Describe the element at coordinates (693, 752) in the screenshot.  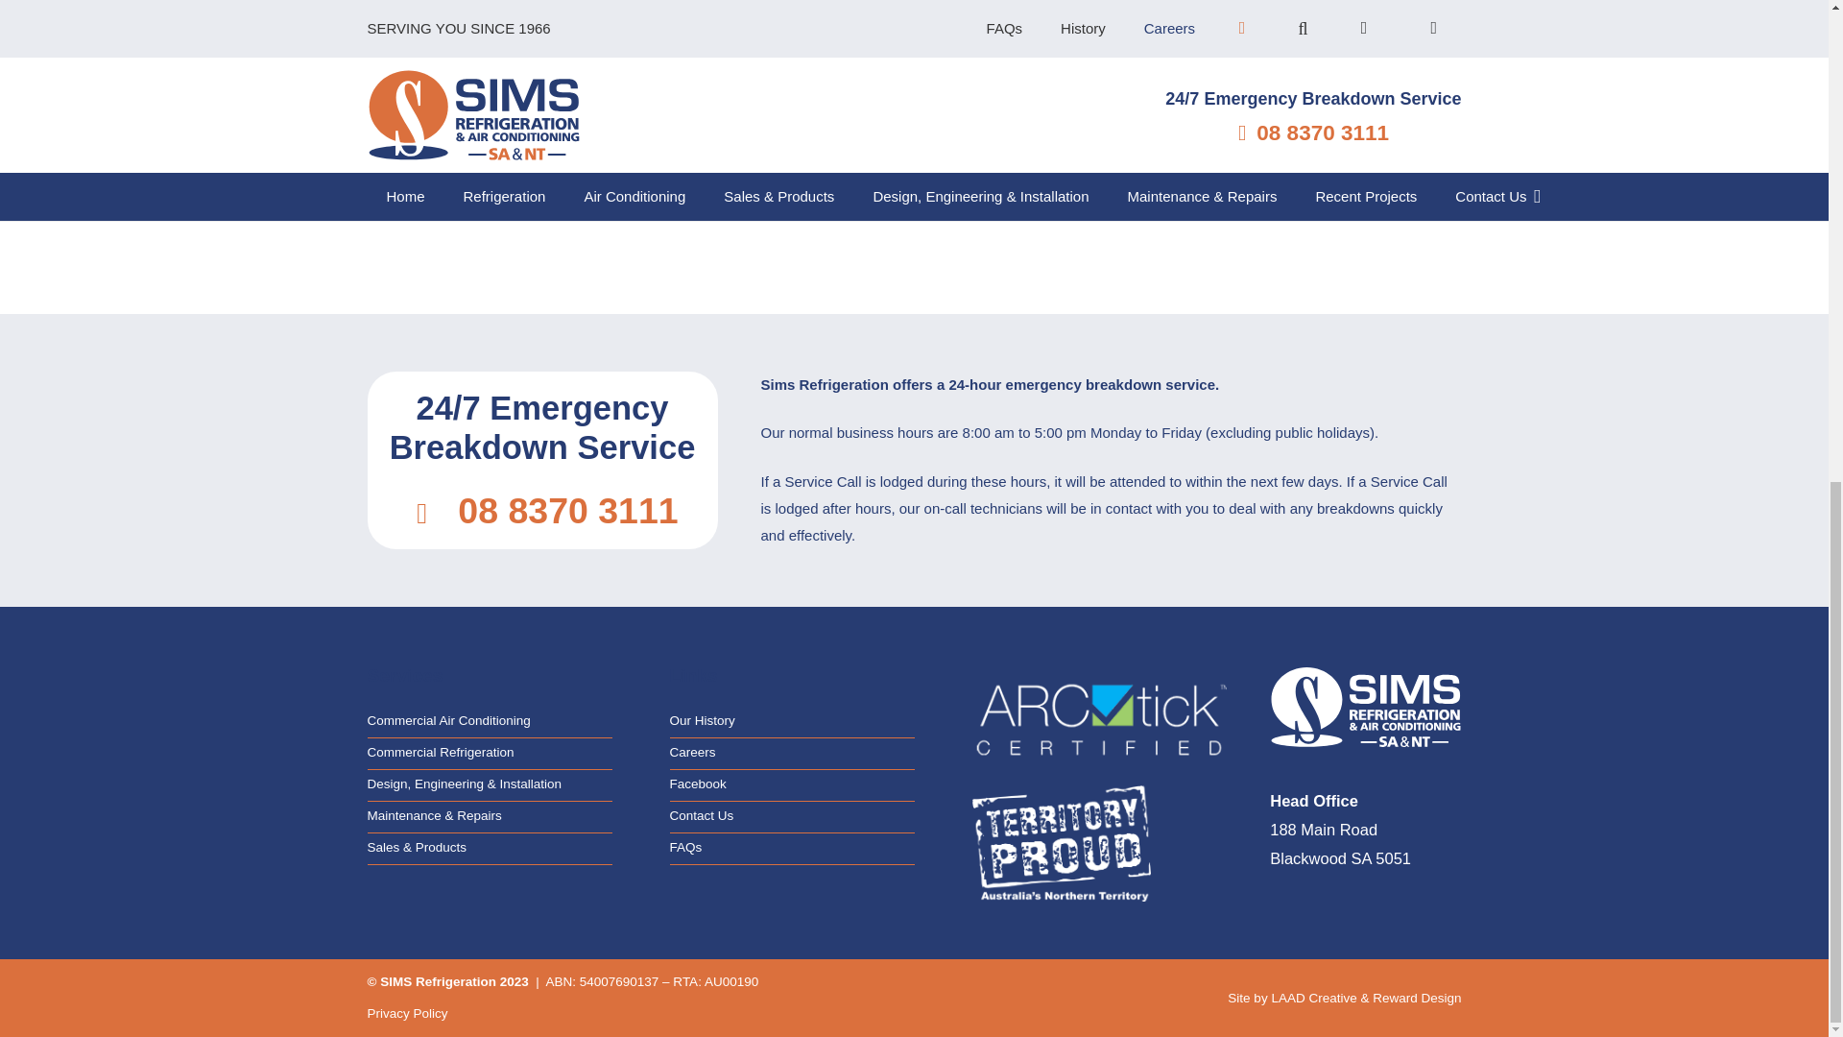
I see `Careers` at that location.